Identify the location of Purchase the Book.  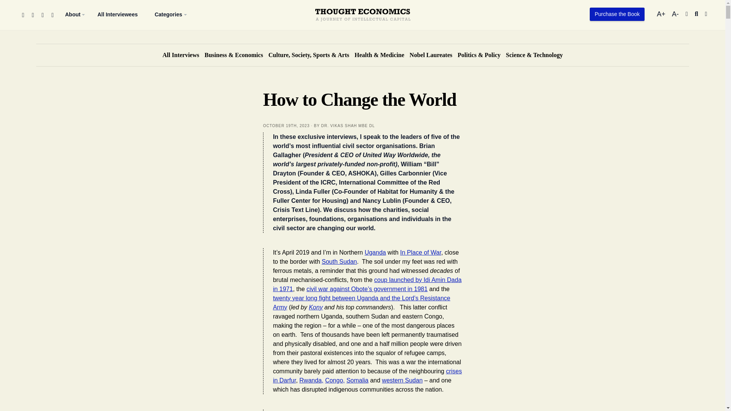
(617, 14).